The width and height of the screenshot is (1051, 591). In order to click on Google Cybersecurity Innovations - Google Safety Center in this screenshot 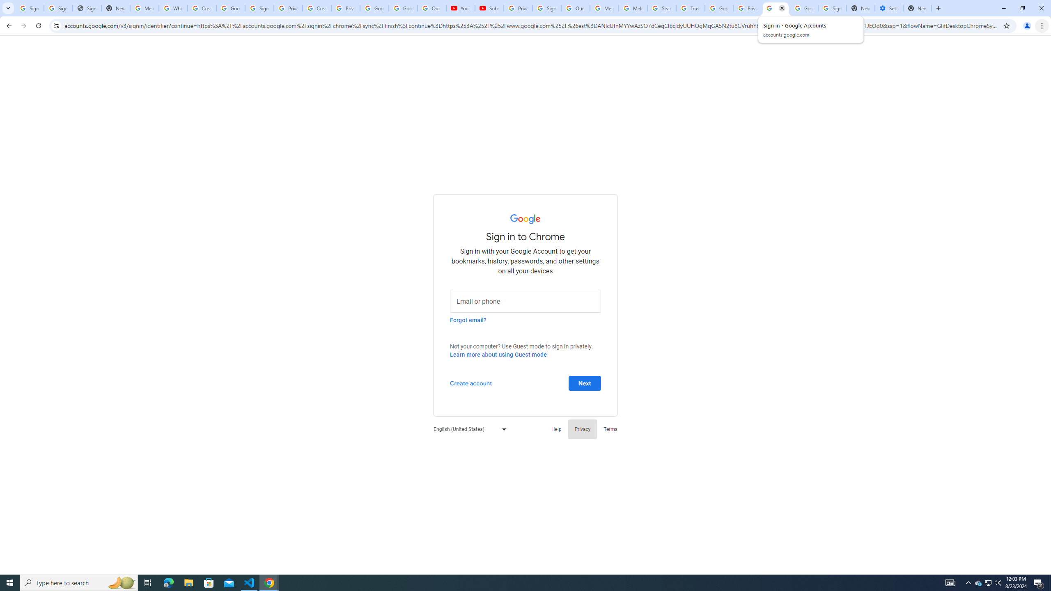, I will do `click(804, 8)`.